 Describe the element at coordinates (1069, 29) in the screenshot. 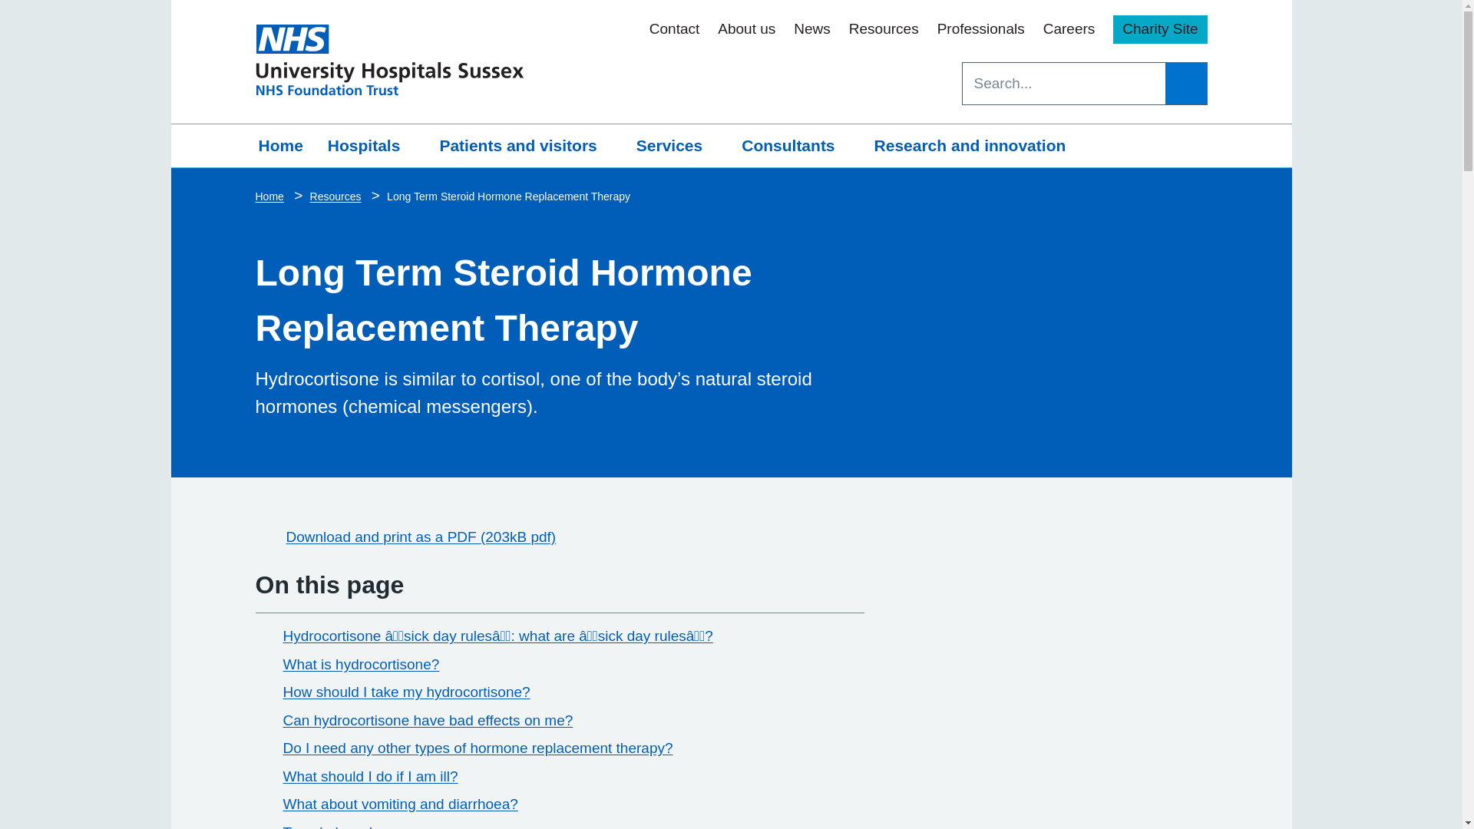

I see `Careers` at that location.